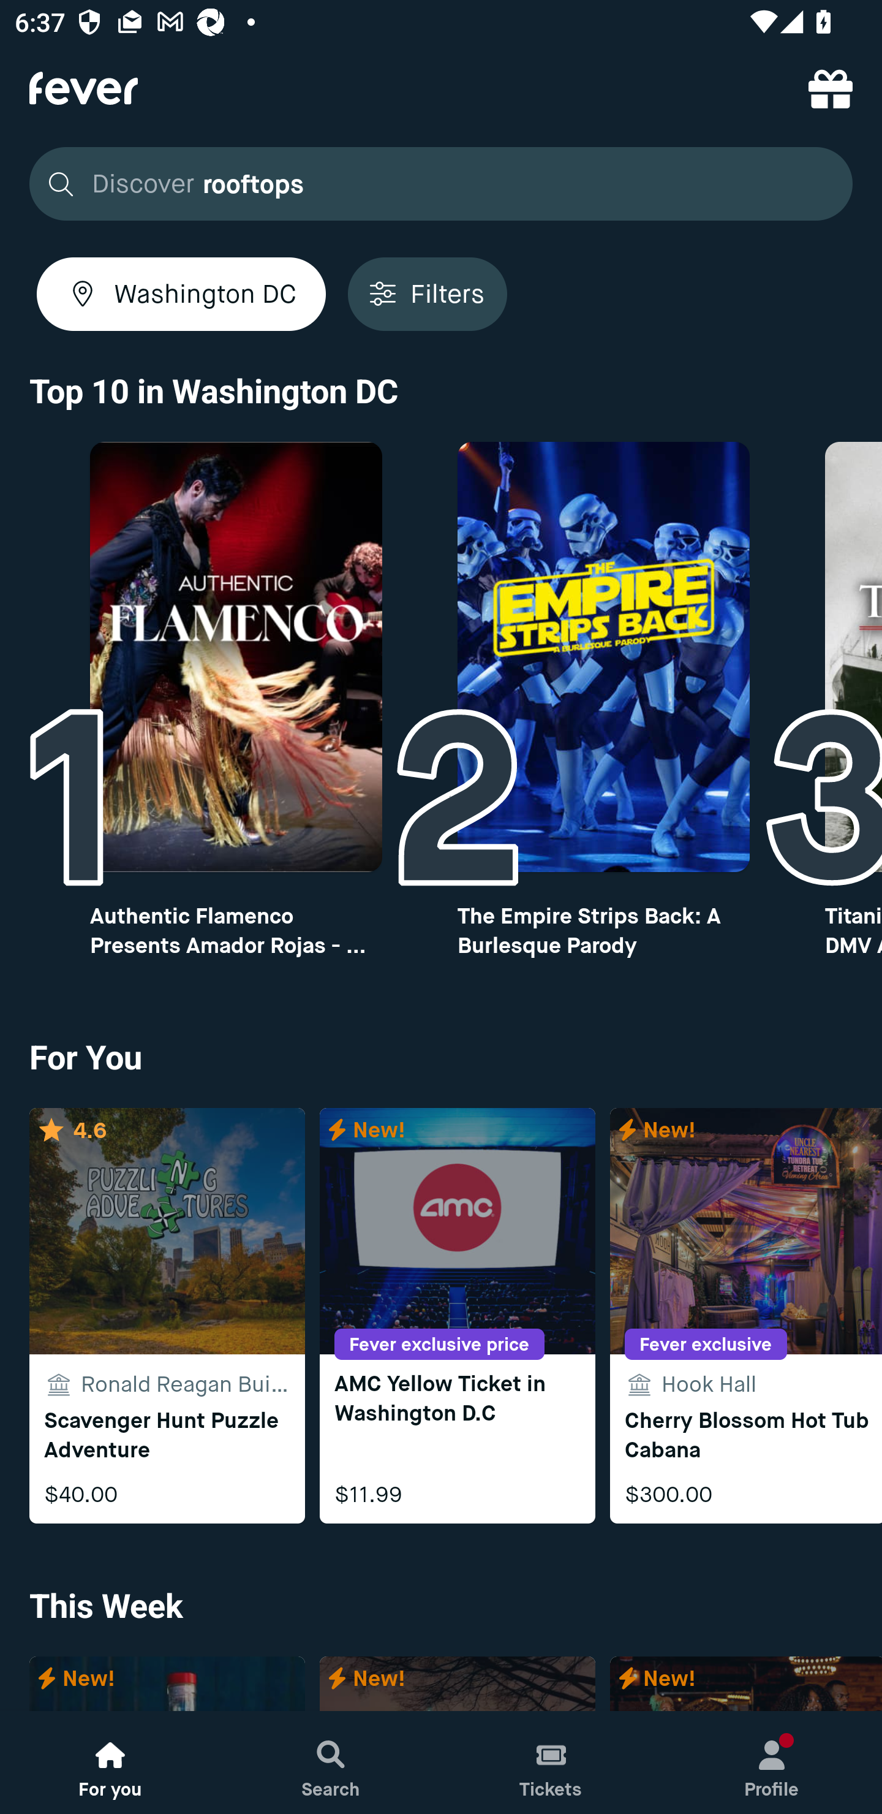 Image resolution: width=882 pixels, height=1814 pixels. What do you see at coordinates (435, 184) in the screenshot?
I see `Discover rooftops` at bounding box center [435, 184].